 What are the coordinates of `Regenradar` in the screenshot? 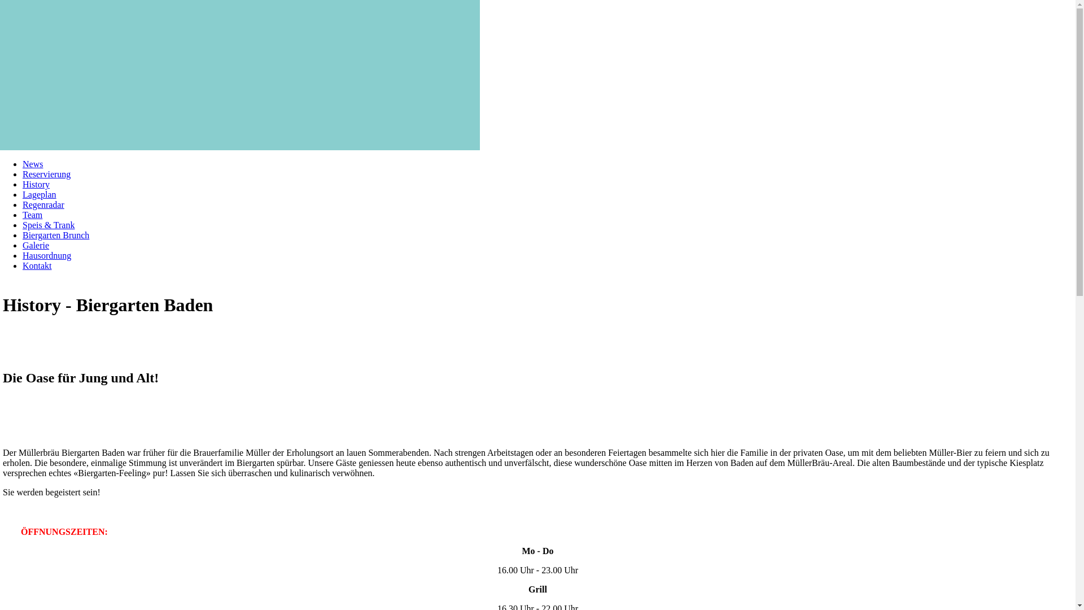 It's located at (43, 204).